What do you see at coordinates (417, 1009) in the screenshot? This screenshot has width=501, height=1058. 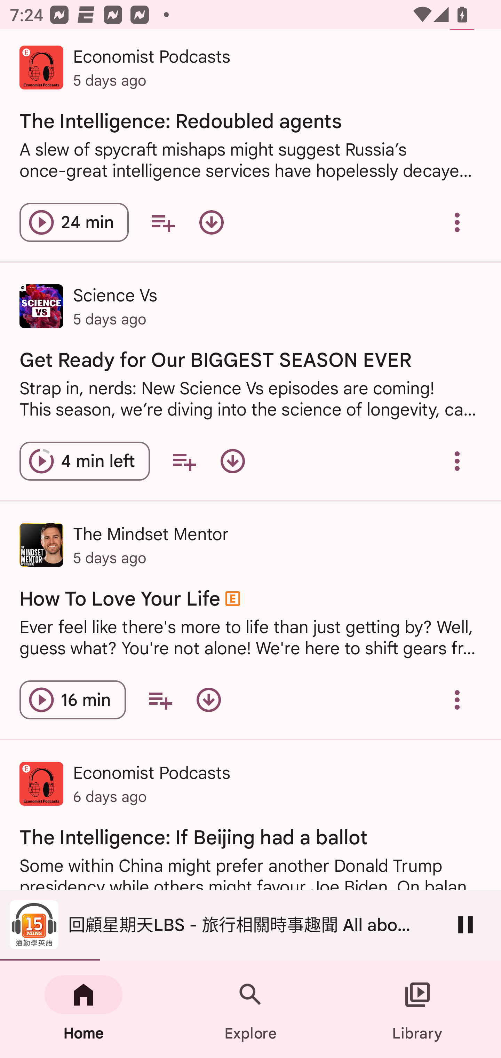 I see `Library` at bounding box center [417, 1009].